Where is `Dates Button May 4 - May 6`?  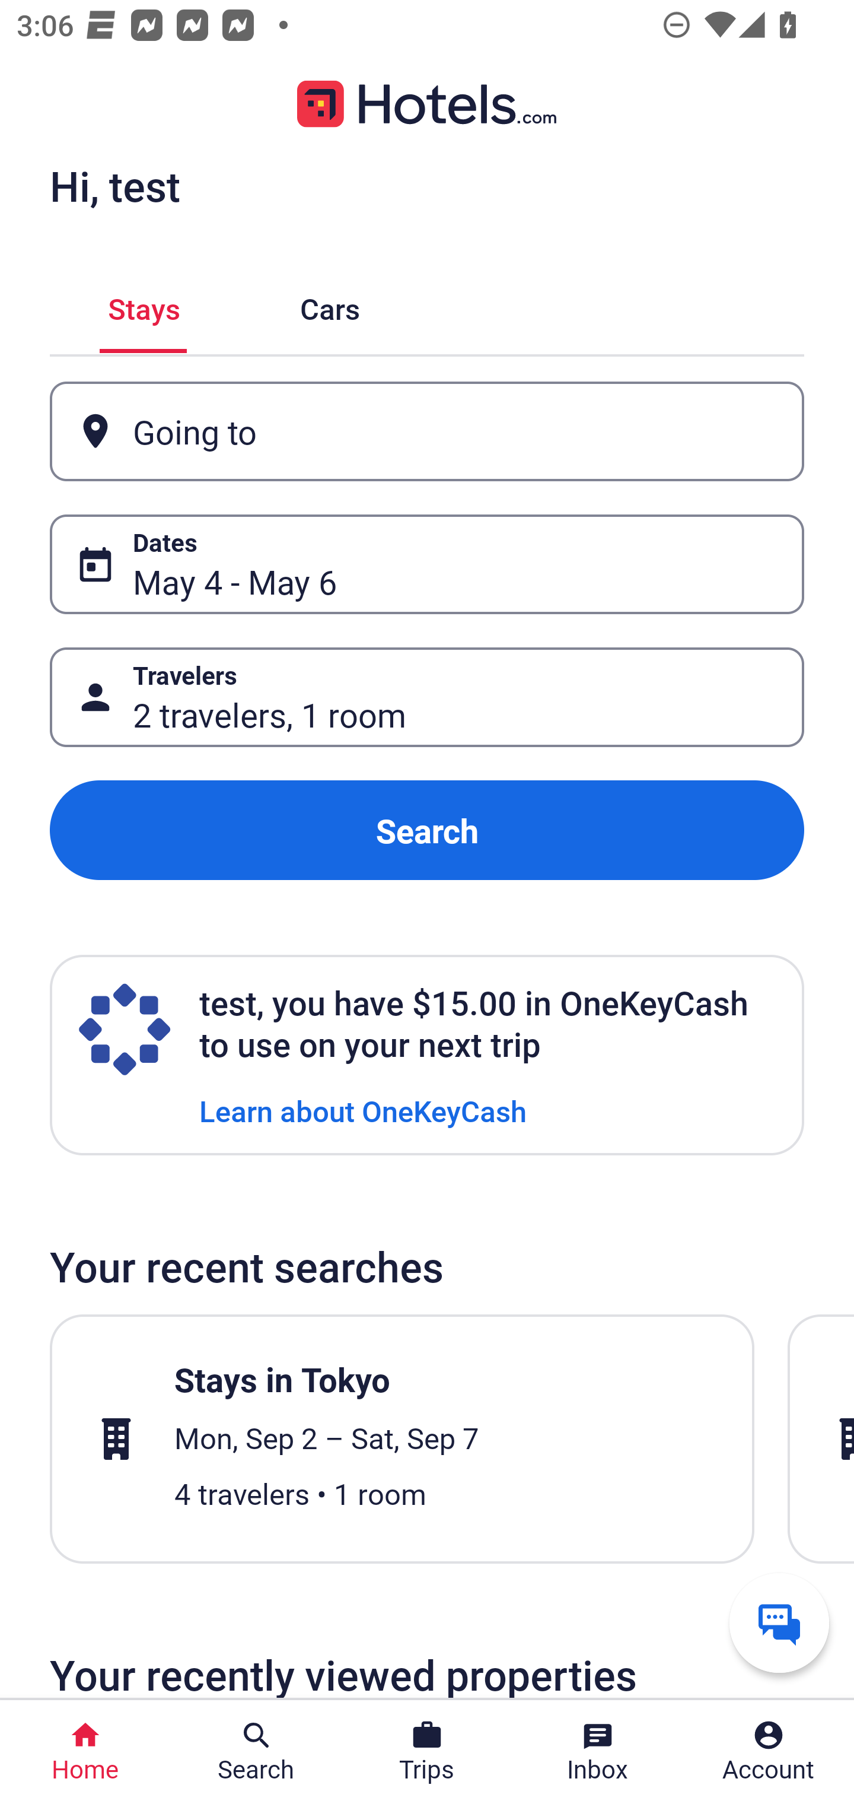 Dates Button May 4 - May 6 is located at coordinates (427, 564).